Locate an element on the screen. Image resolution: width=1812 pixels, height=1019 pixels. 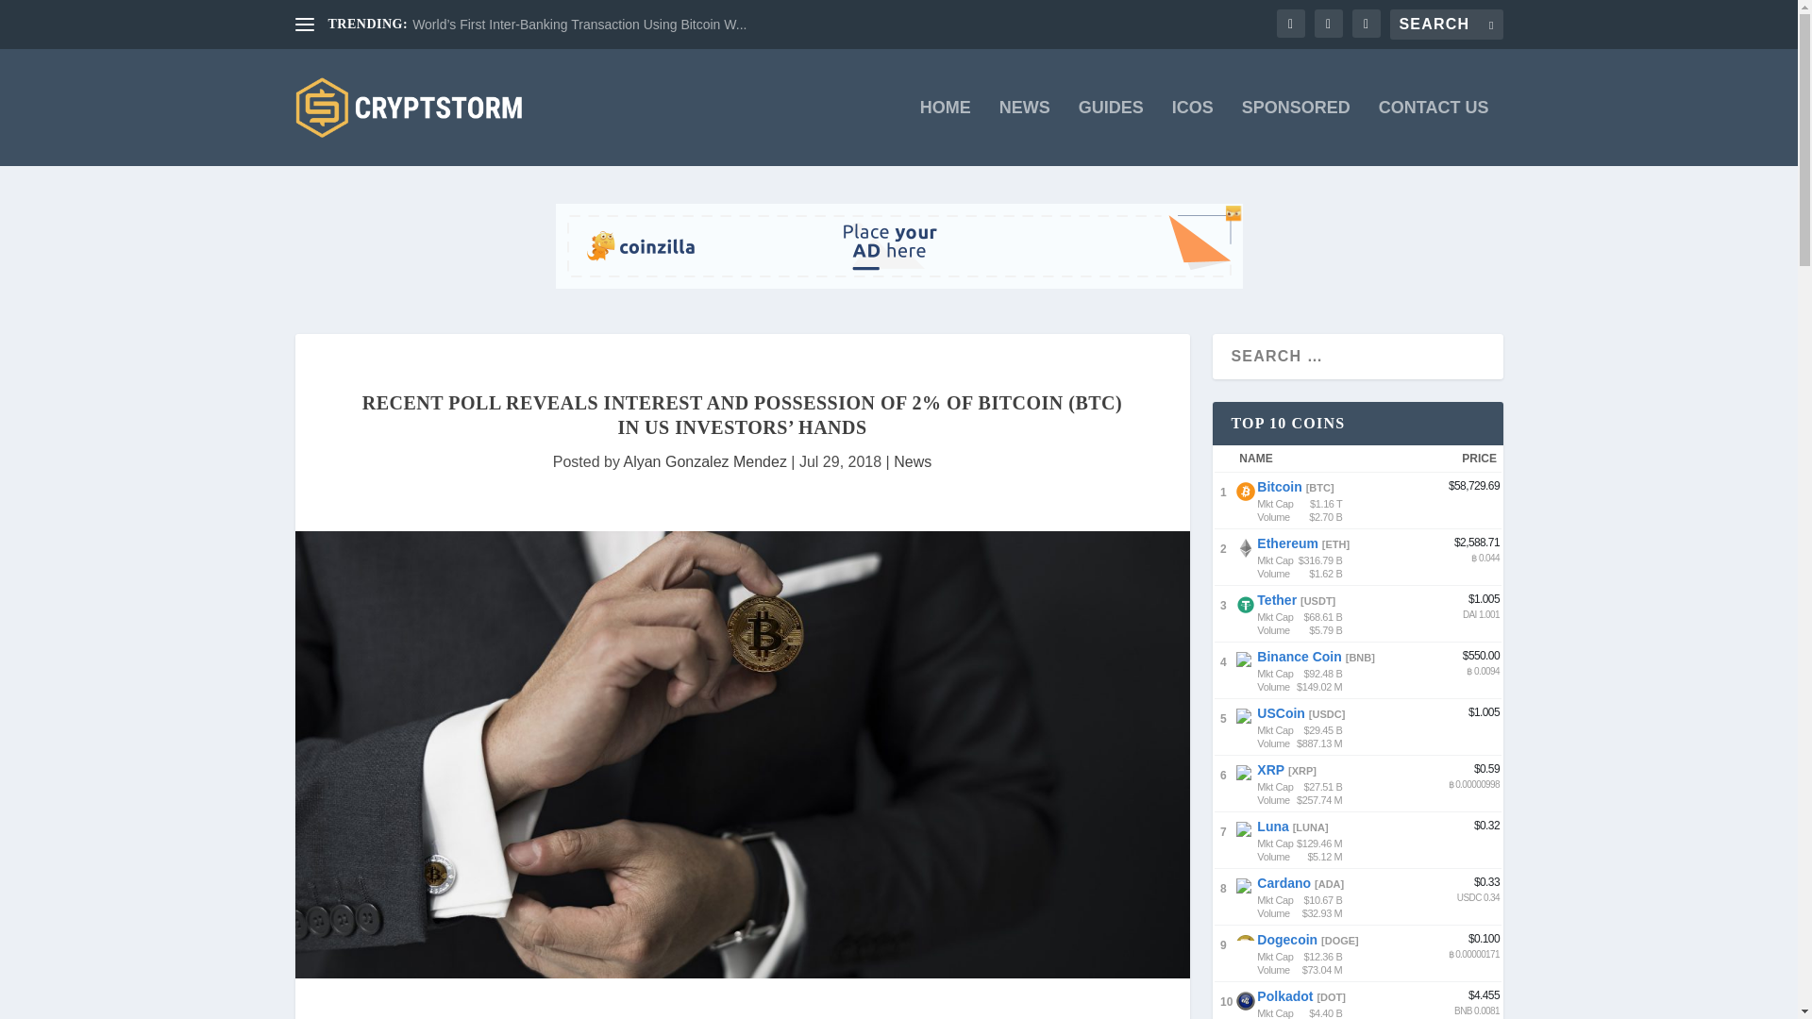
Search for: is located at coordinates (1446, 25).